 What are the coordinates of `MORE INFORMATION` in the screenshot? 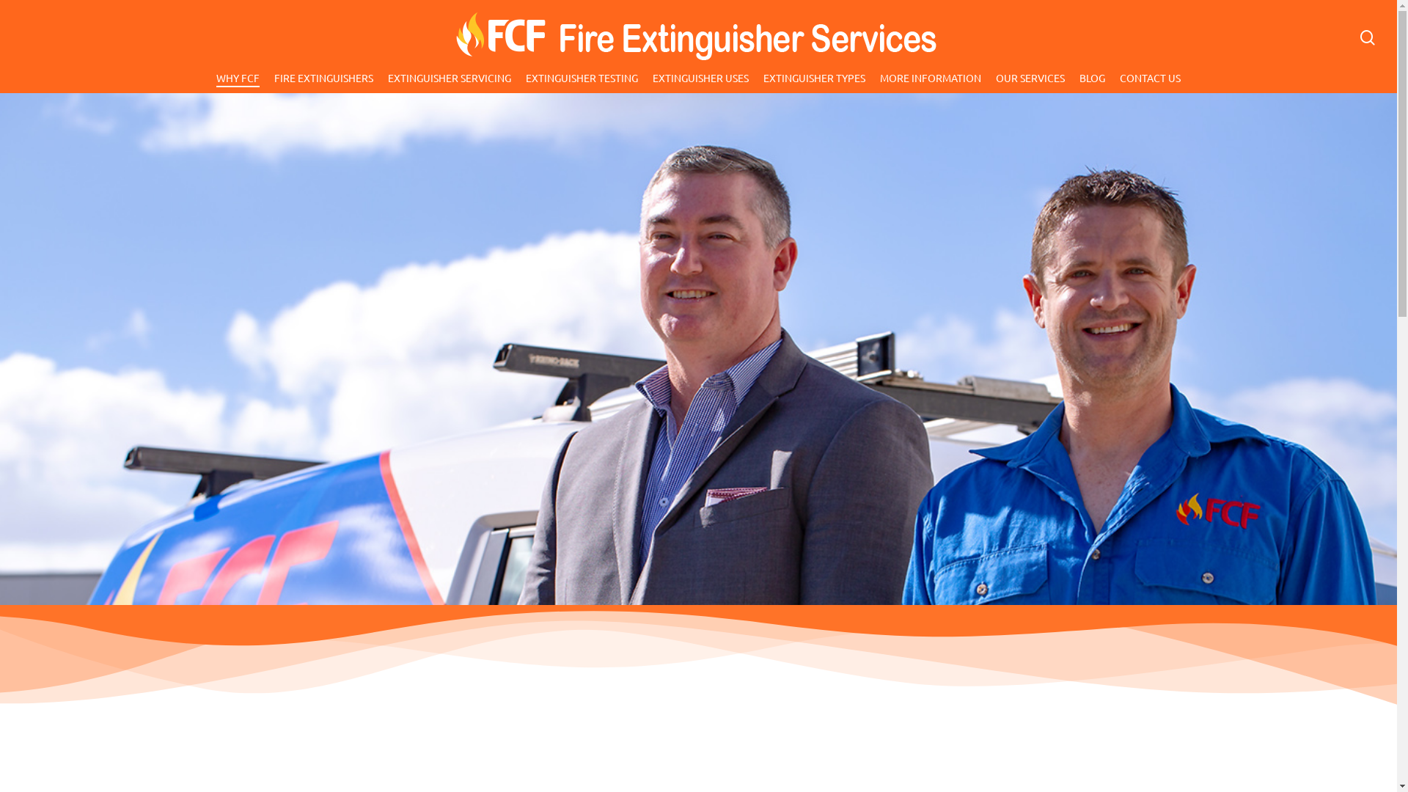 It's located at (931, 82).